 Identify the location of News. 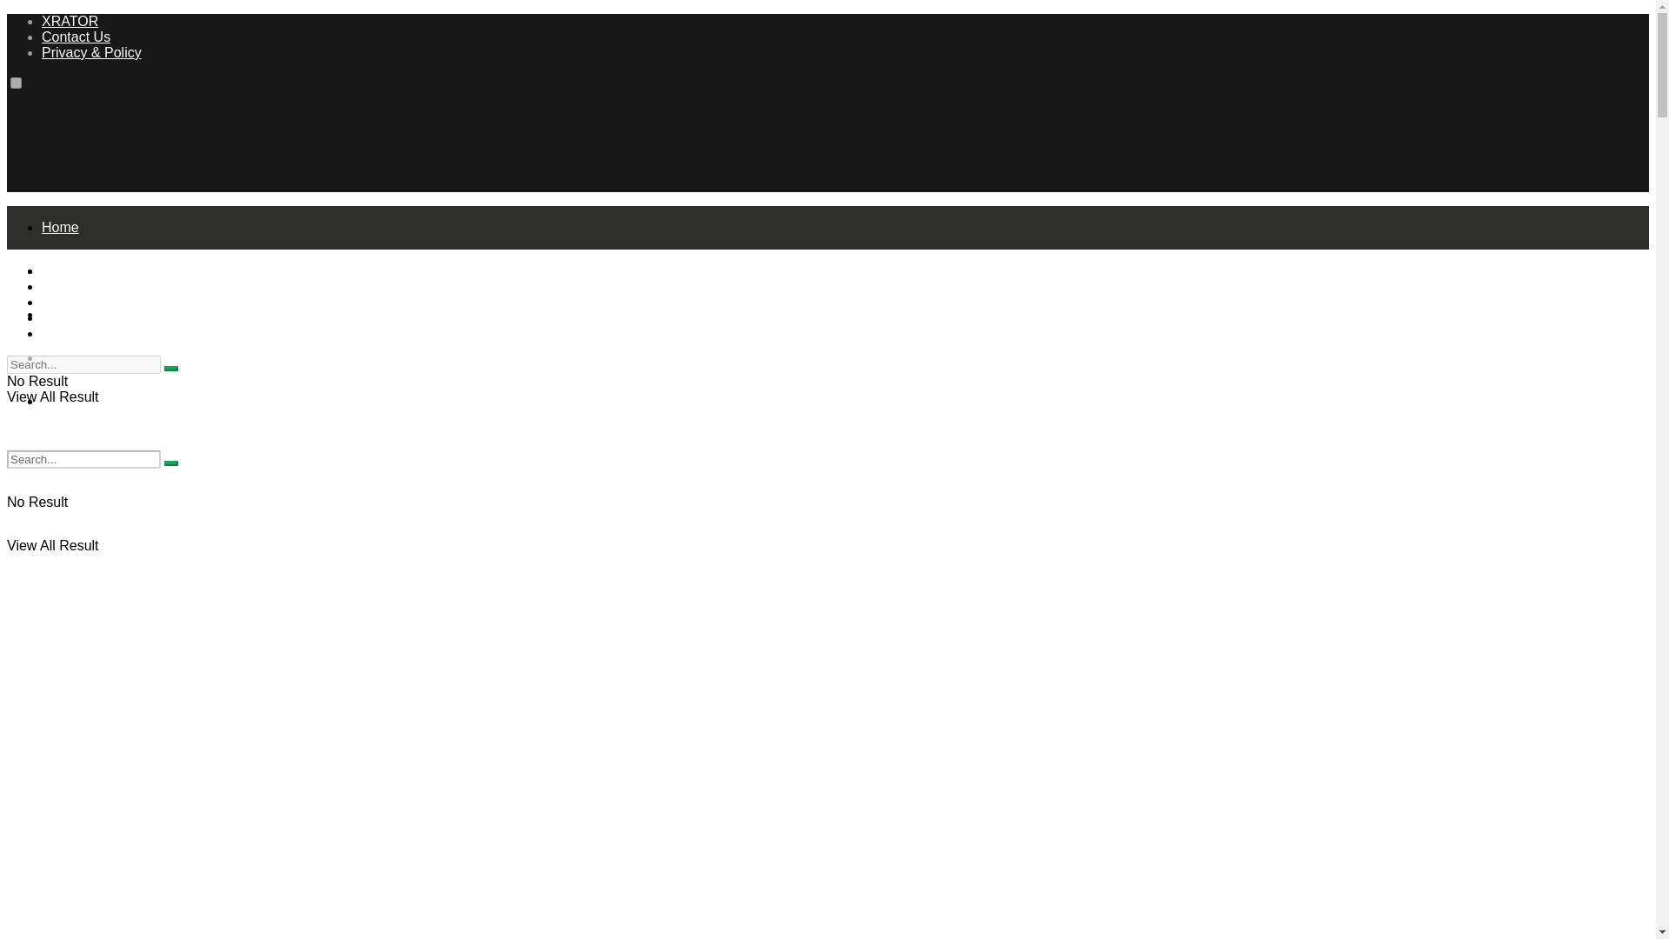
(59, 303).